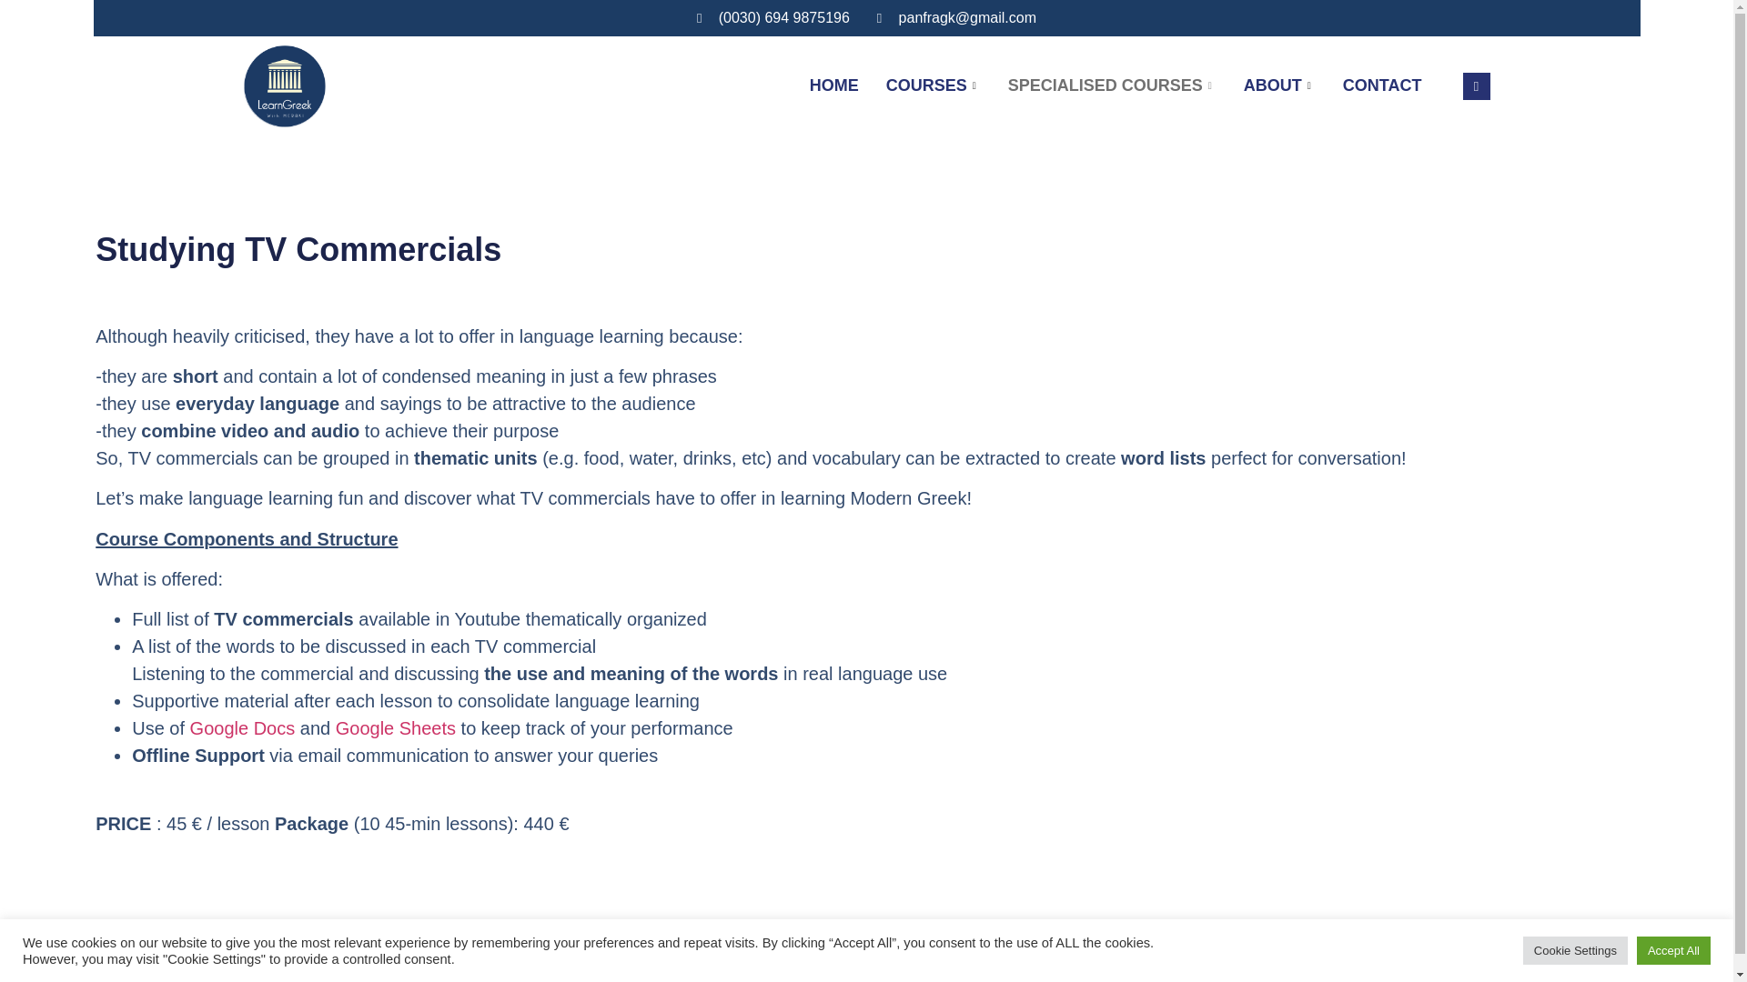 This screenshot has height=982, width=1747. Describe the element at coordinates (242, 727) in the screenshot. I see `Google Docs` at that location.